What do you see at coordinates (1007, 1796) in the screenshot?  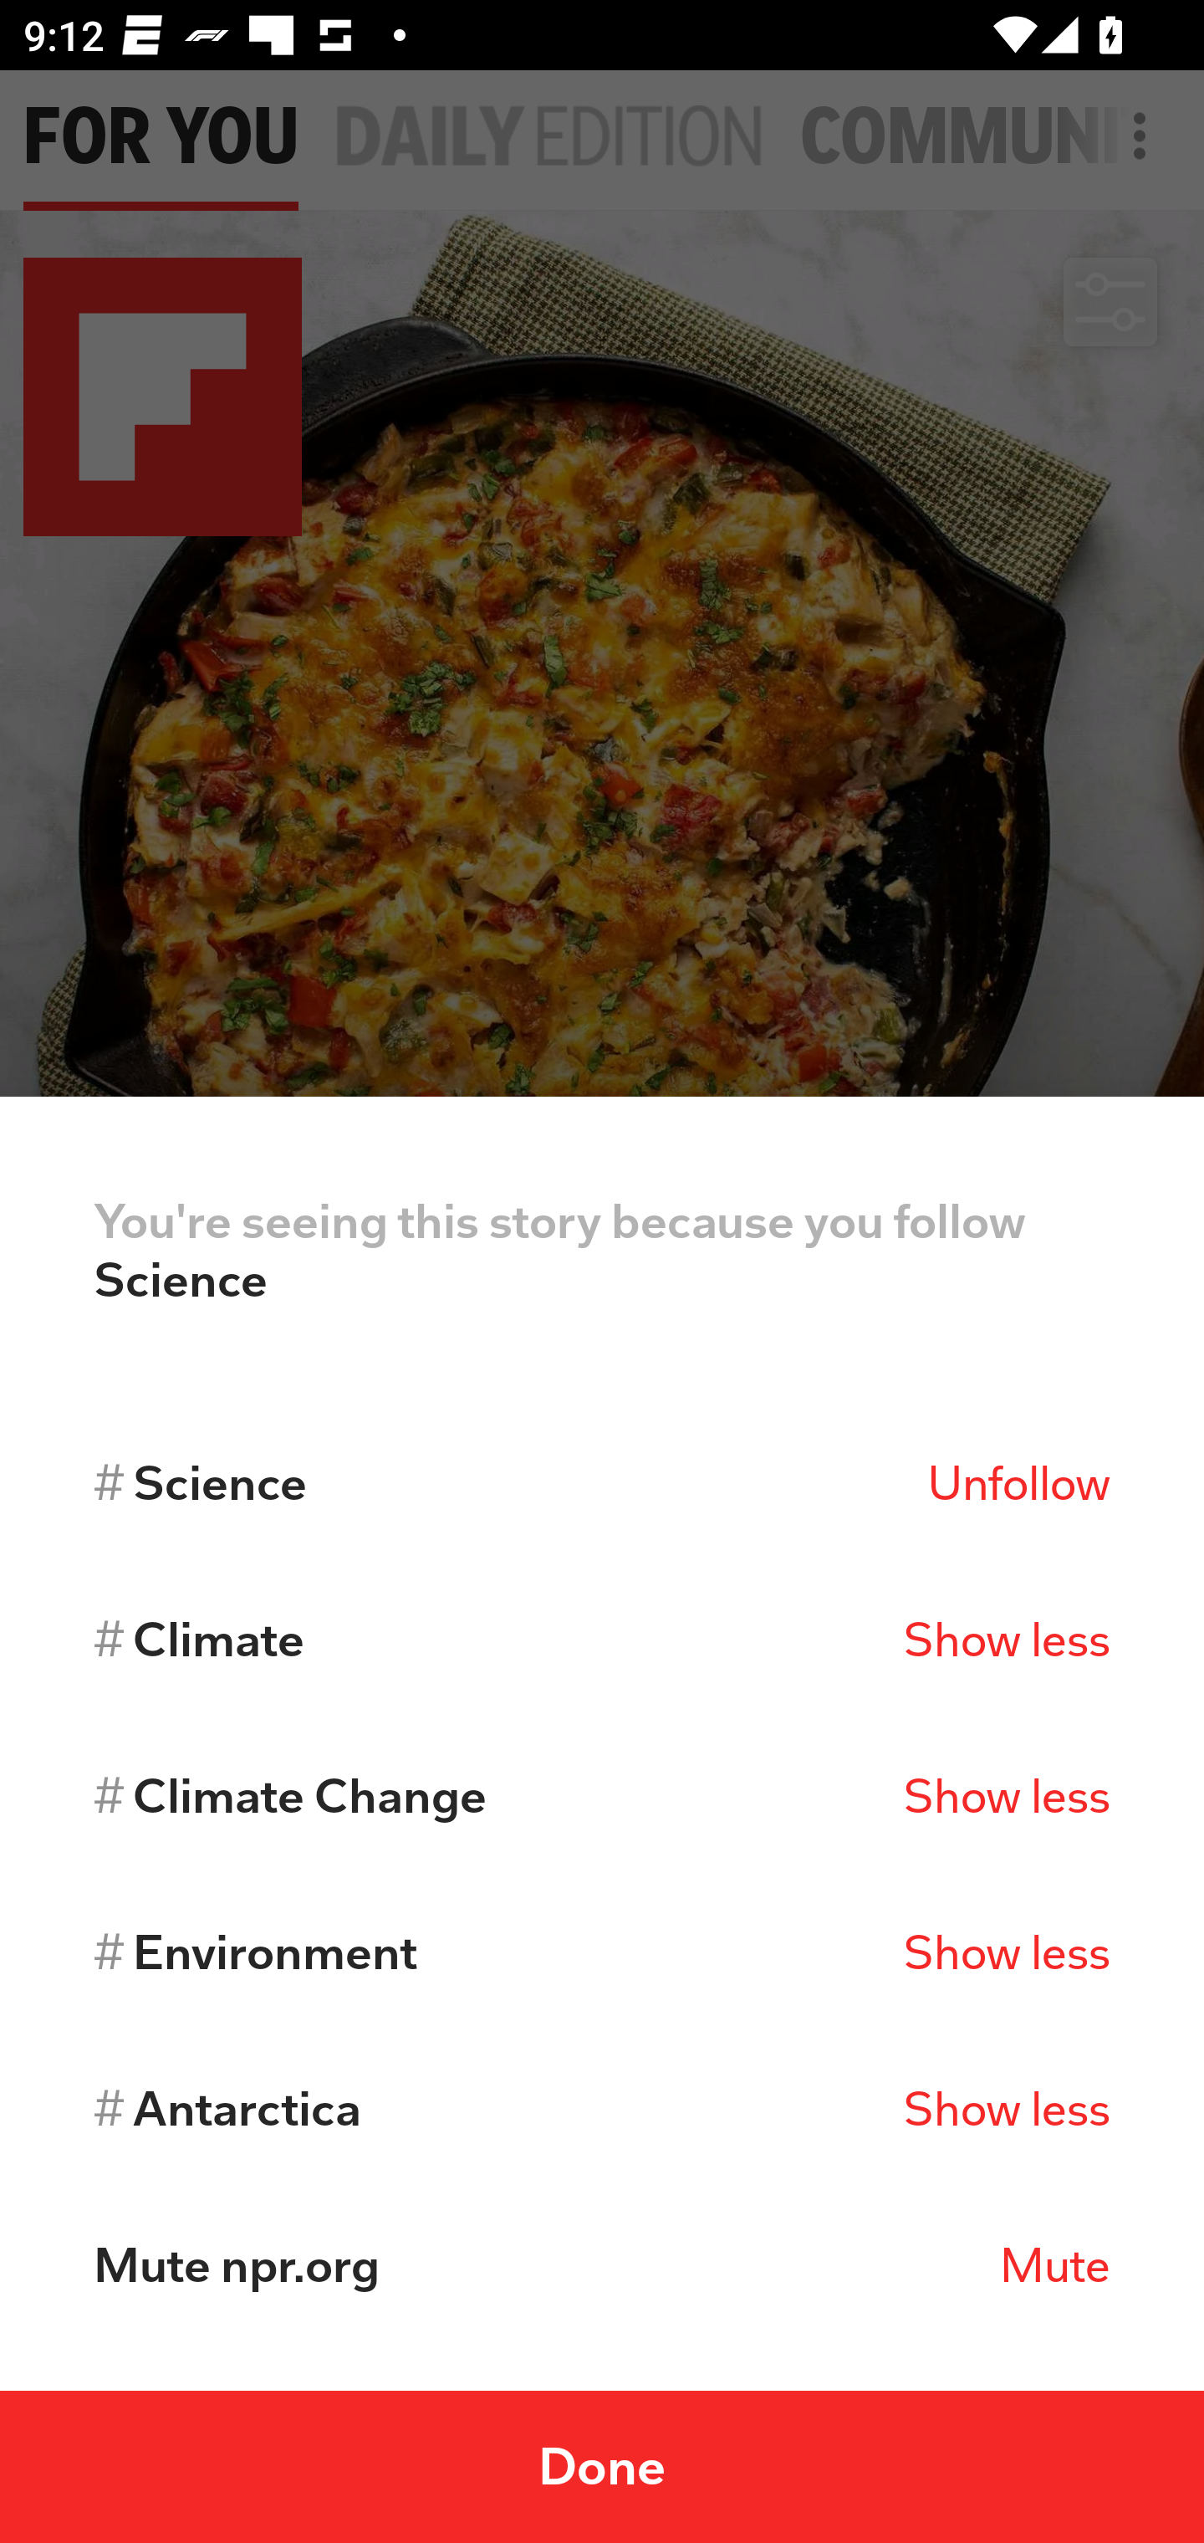 I see `Show less` at bounding box center [1007, 1796].